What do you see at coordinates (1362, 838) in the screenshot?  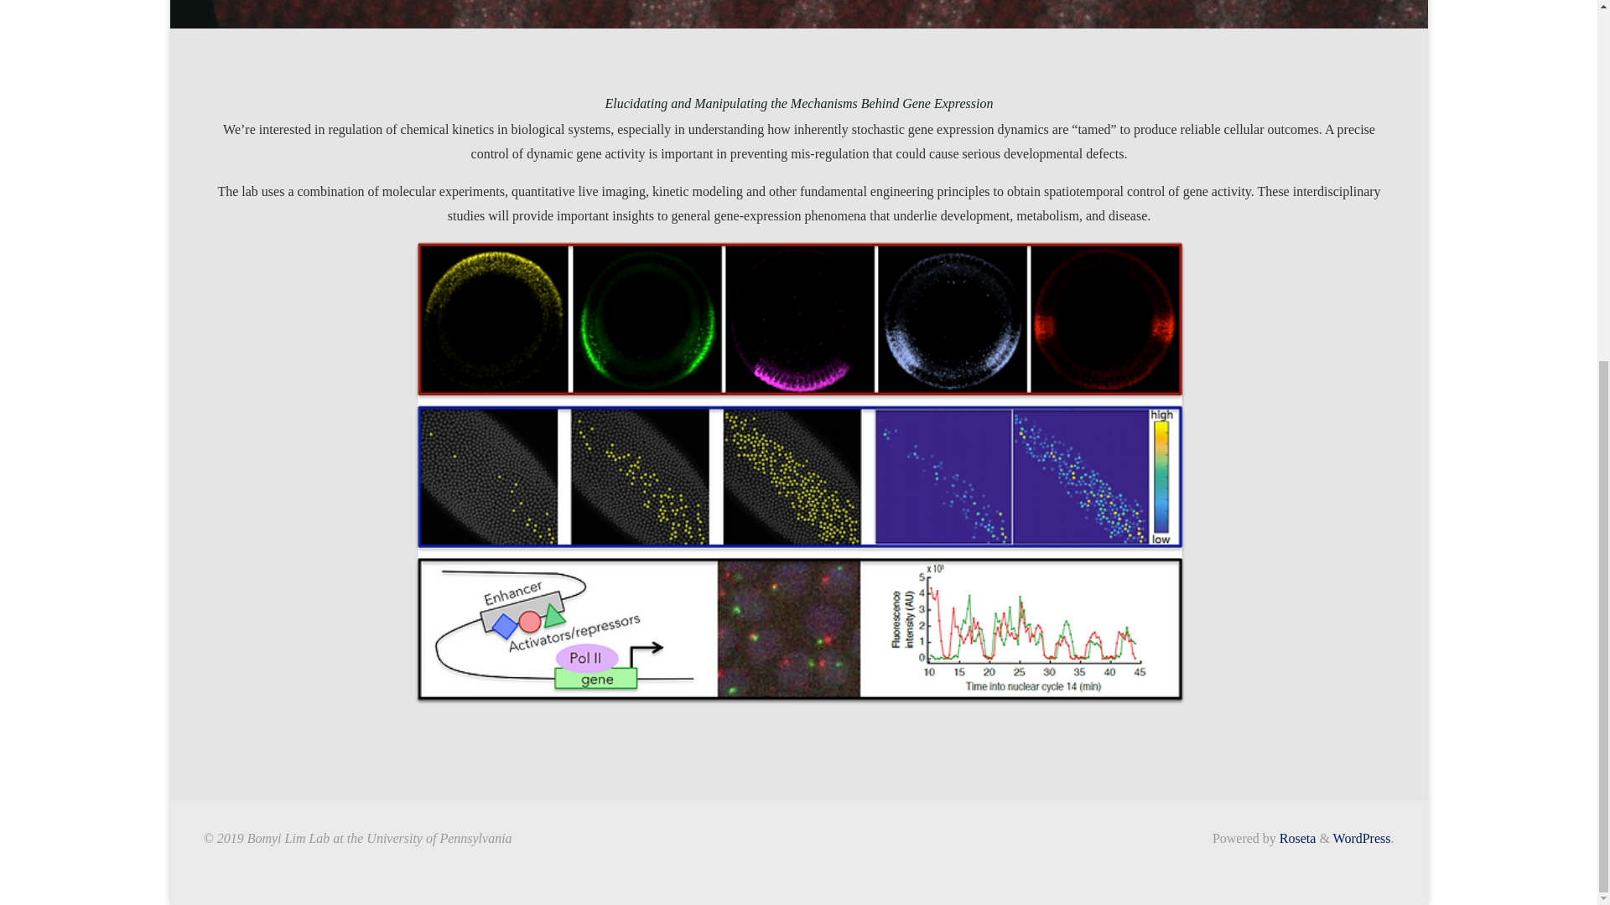 I see `WordPress` at bounding box center [1362, 838].